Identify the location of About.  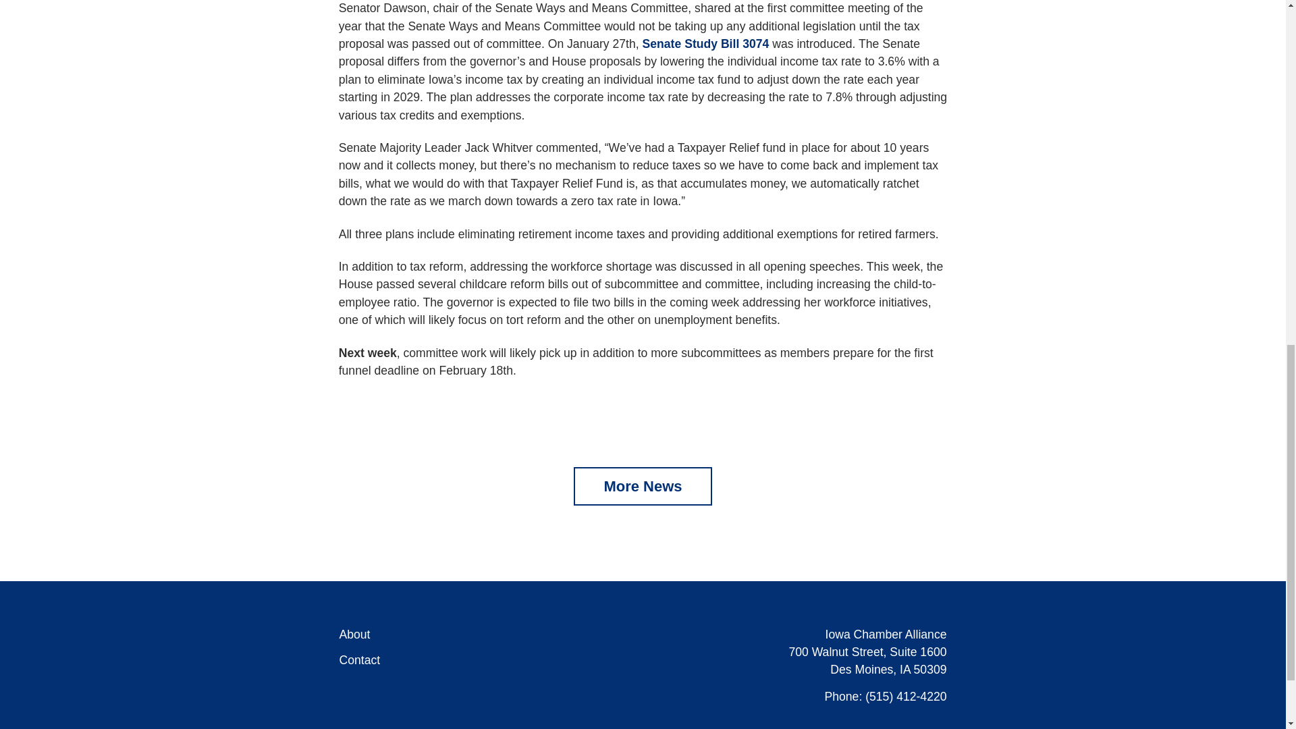
(354, 634).